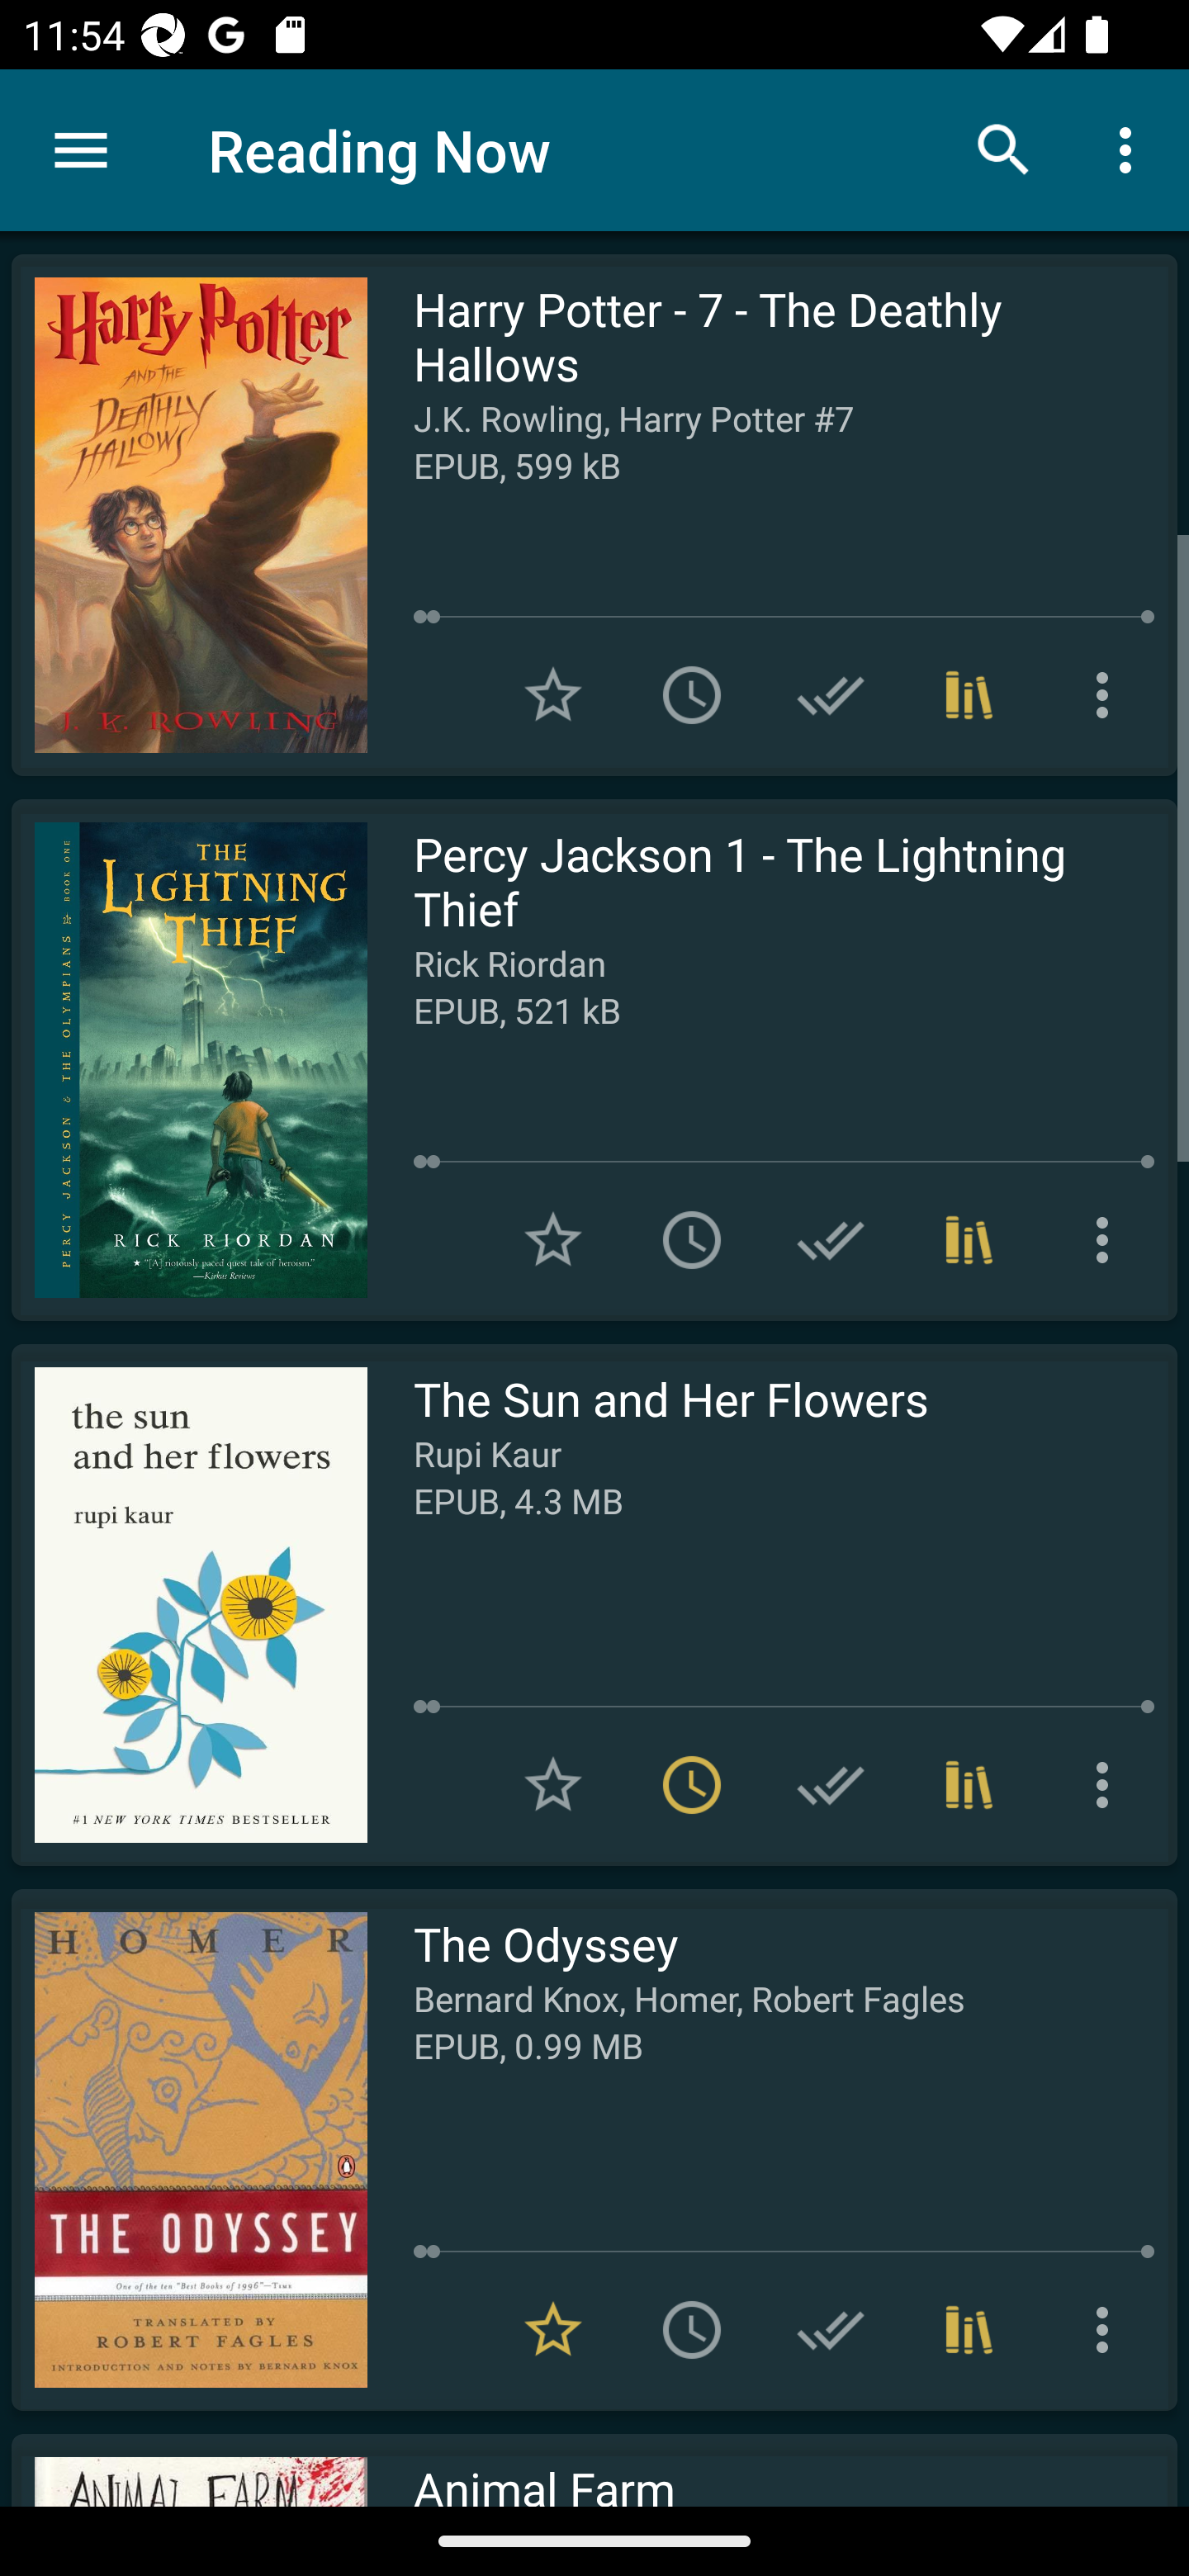 The image size is (1189, 2576). Describe the element at coordinates (553, 695) in the screenshot. I see `Add to Favorites` at that location.